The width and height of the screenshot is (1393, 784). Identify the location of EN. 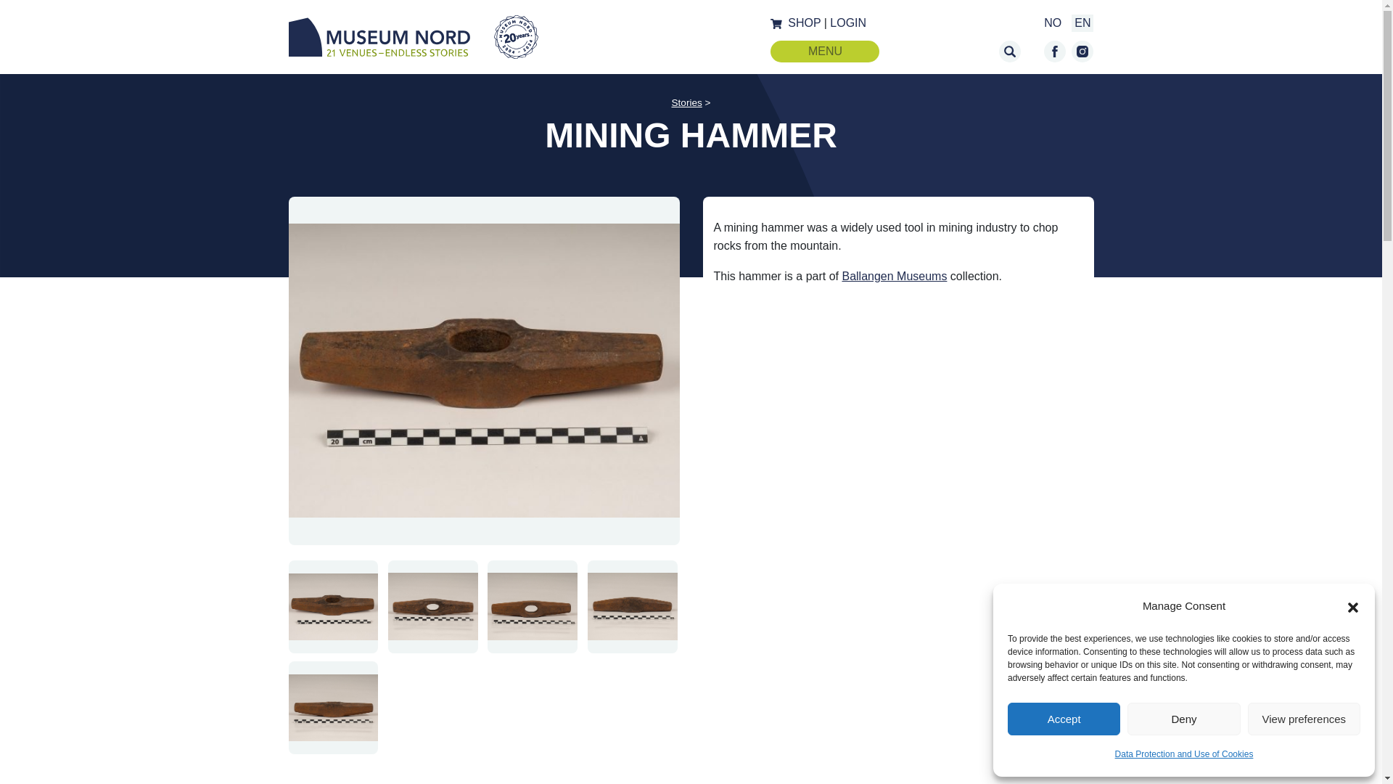
(1082, 22).